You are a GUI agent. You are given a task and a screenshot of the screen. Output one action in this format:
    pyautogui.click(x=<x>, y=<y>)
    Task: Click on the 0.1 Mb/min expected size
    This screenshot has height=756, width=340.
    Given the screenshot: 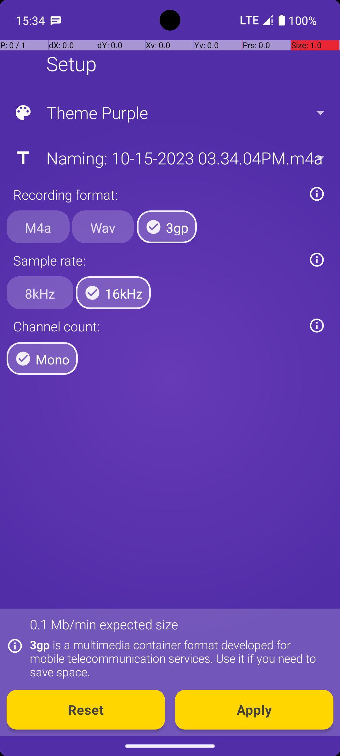 What is the action you would take?
    pyautogui.click(x=104, y=624)
    